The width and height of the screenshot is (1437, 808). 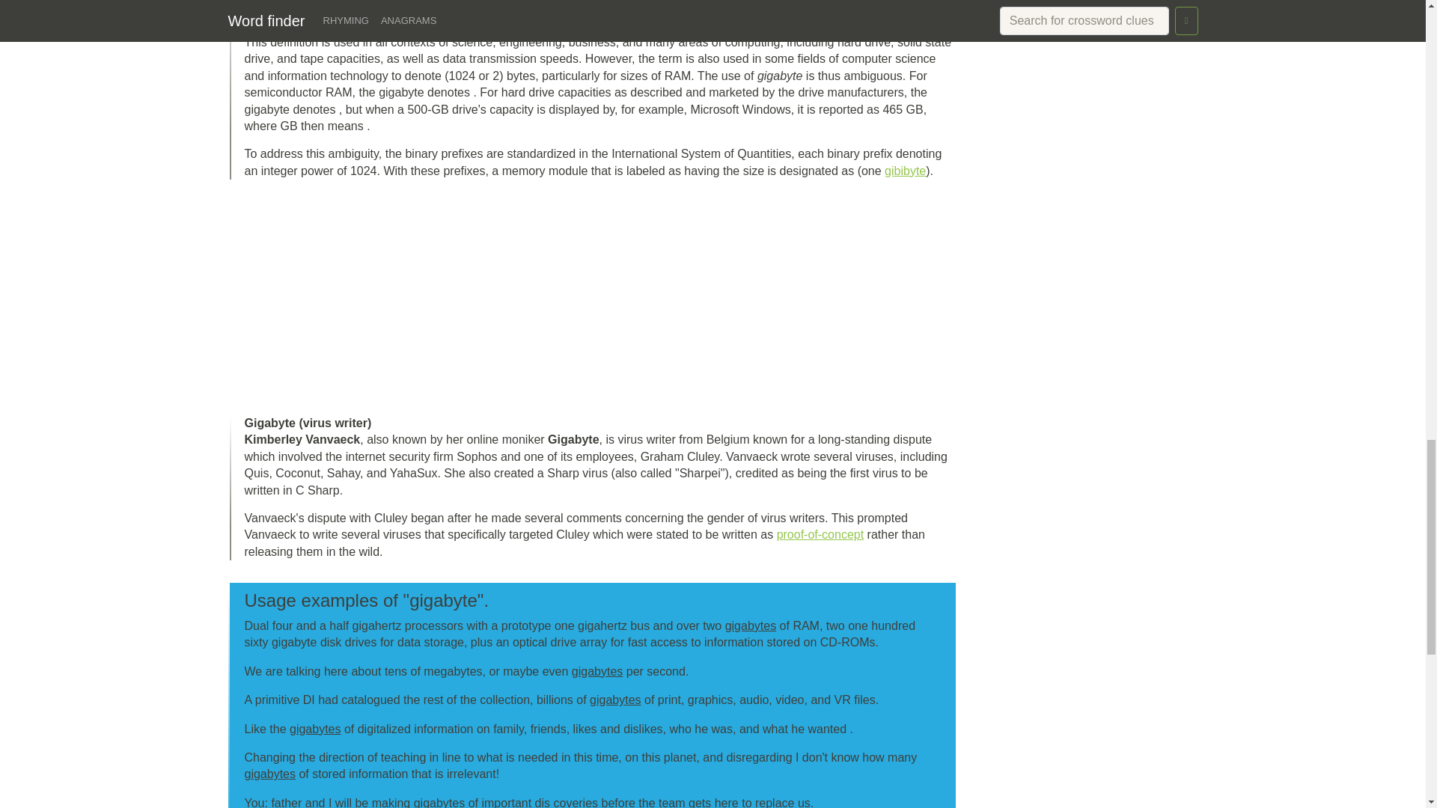 I want to click on byte, so click(x=483, y=1).